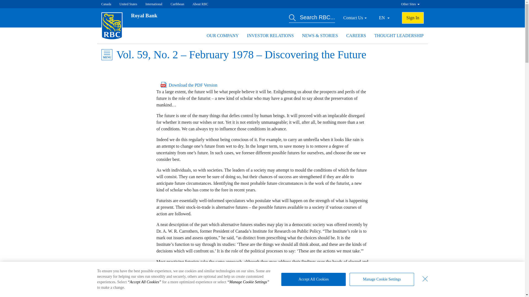 The image size is (529, 297). What do you see at coordinates (223, 35) in the screenshot?
I see `OUR COMPANY` at bounding box center [223, 35].